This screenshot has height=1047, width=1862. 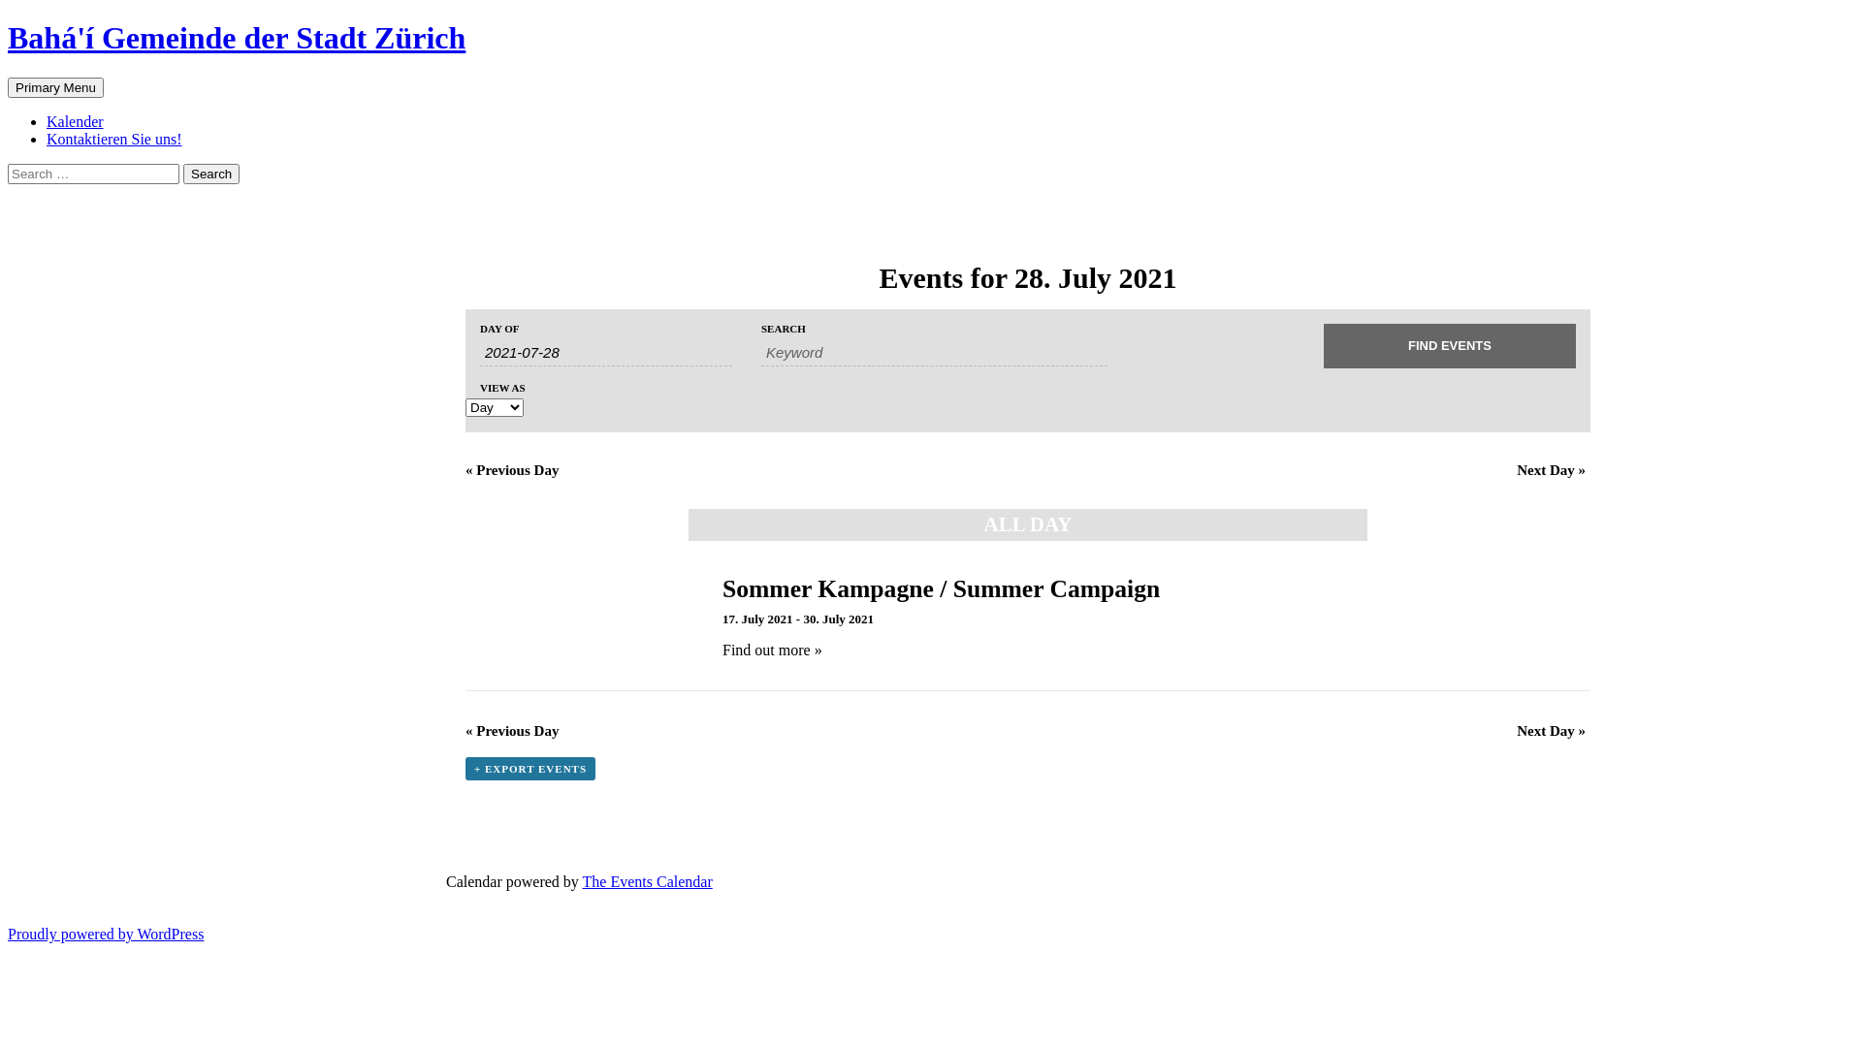 I want to click on The Events Calendar, so click(x=648, y=882).